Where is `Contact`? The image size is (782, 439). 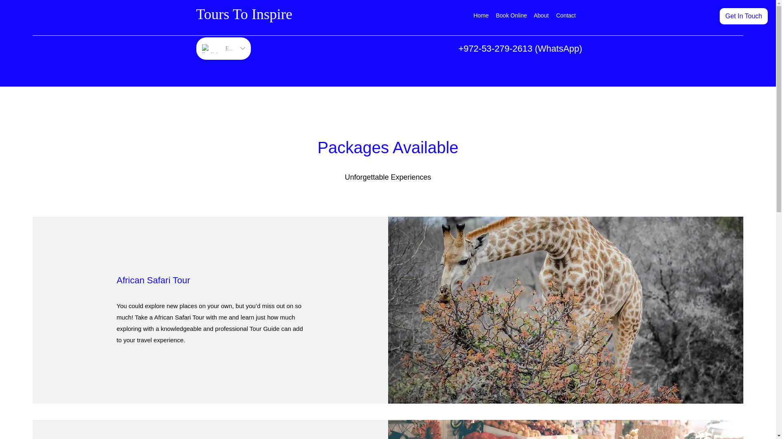 Contact is located at coordinates (565, 15).